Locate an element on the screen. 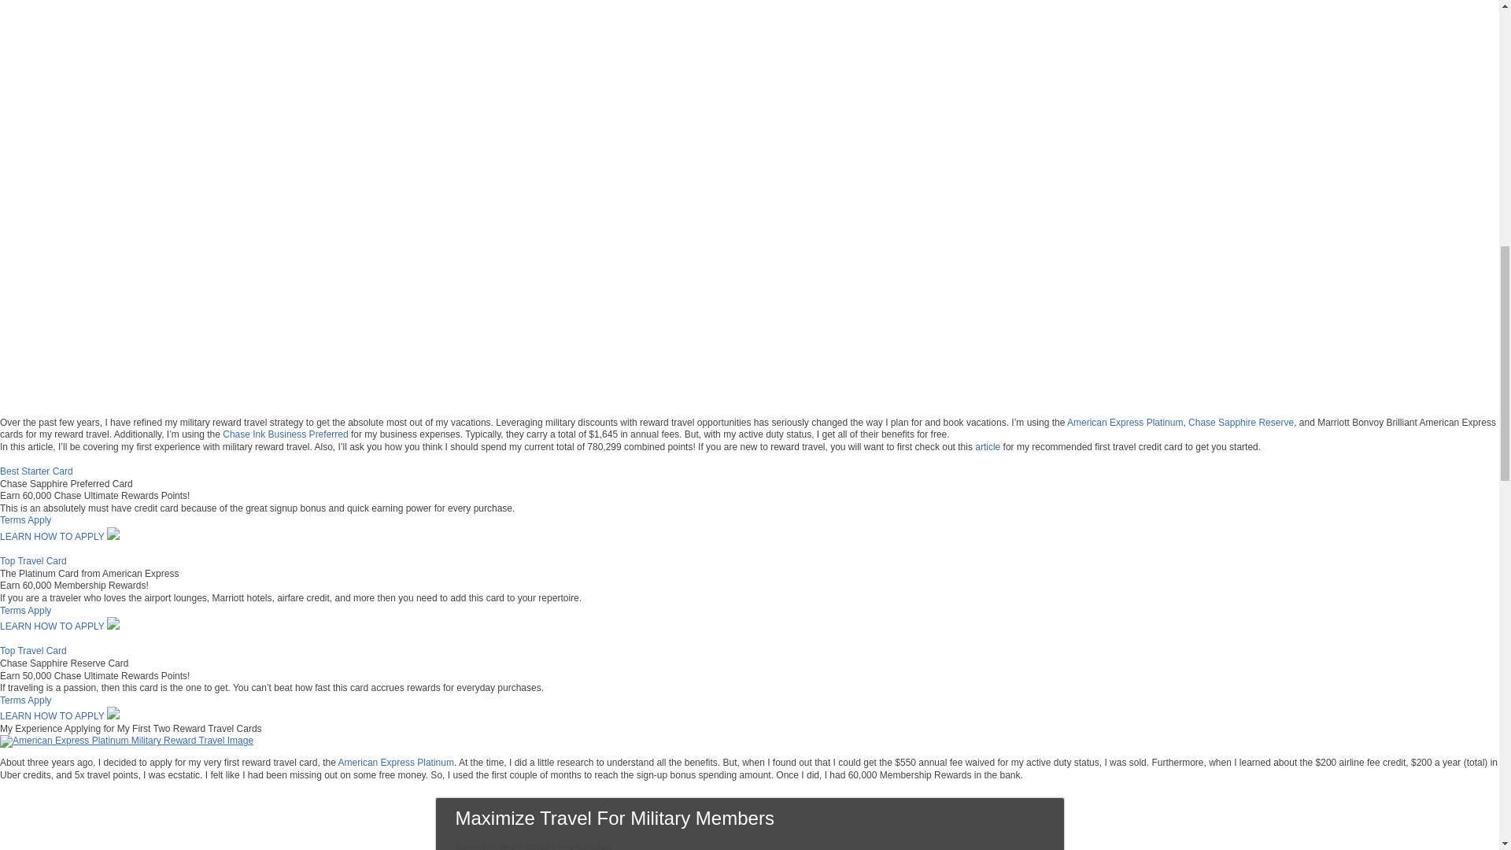  Terms Apply is located at coordinates (25, 520).